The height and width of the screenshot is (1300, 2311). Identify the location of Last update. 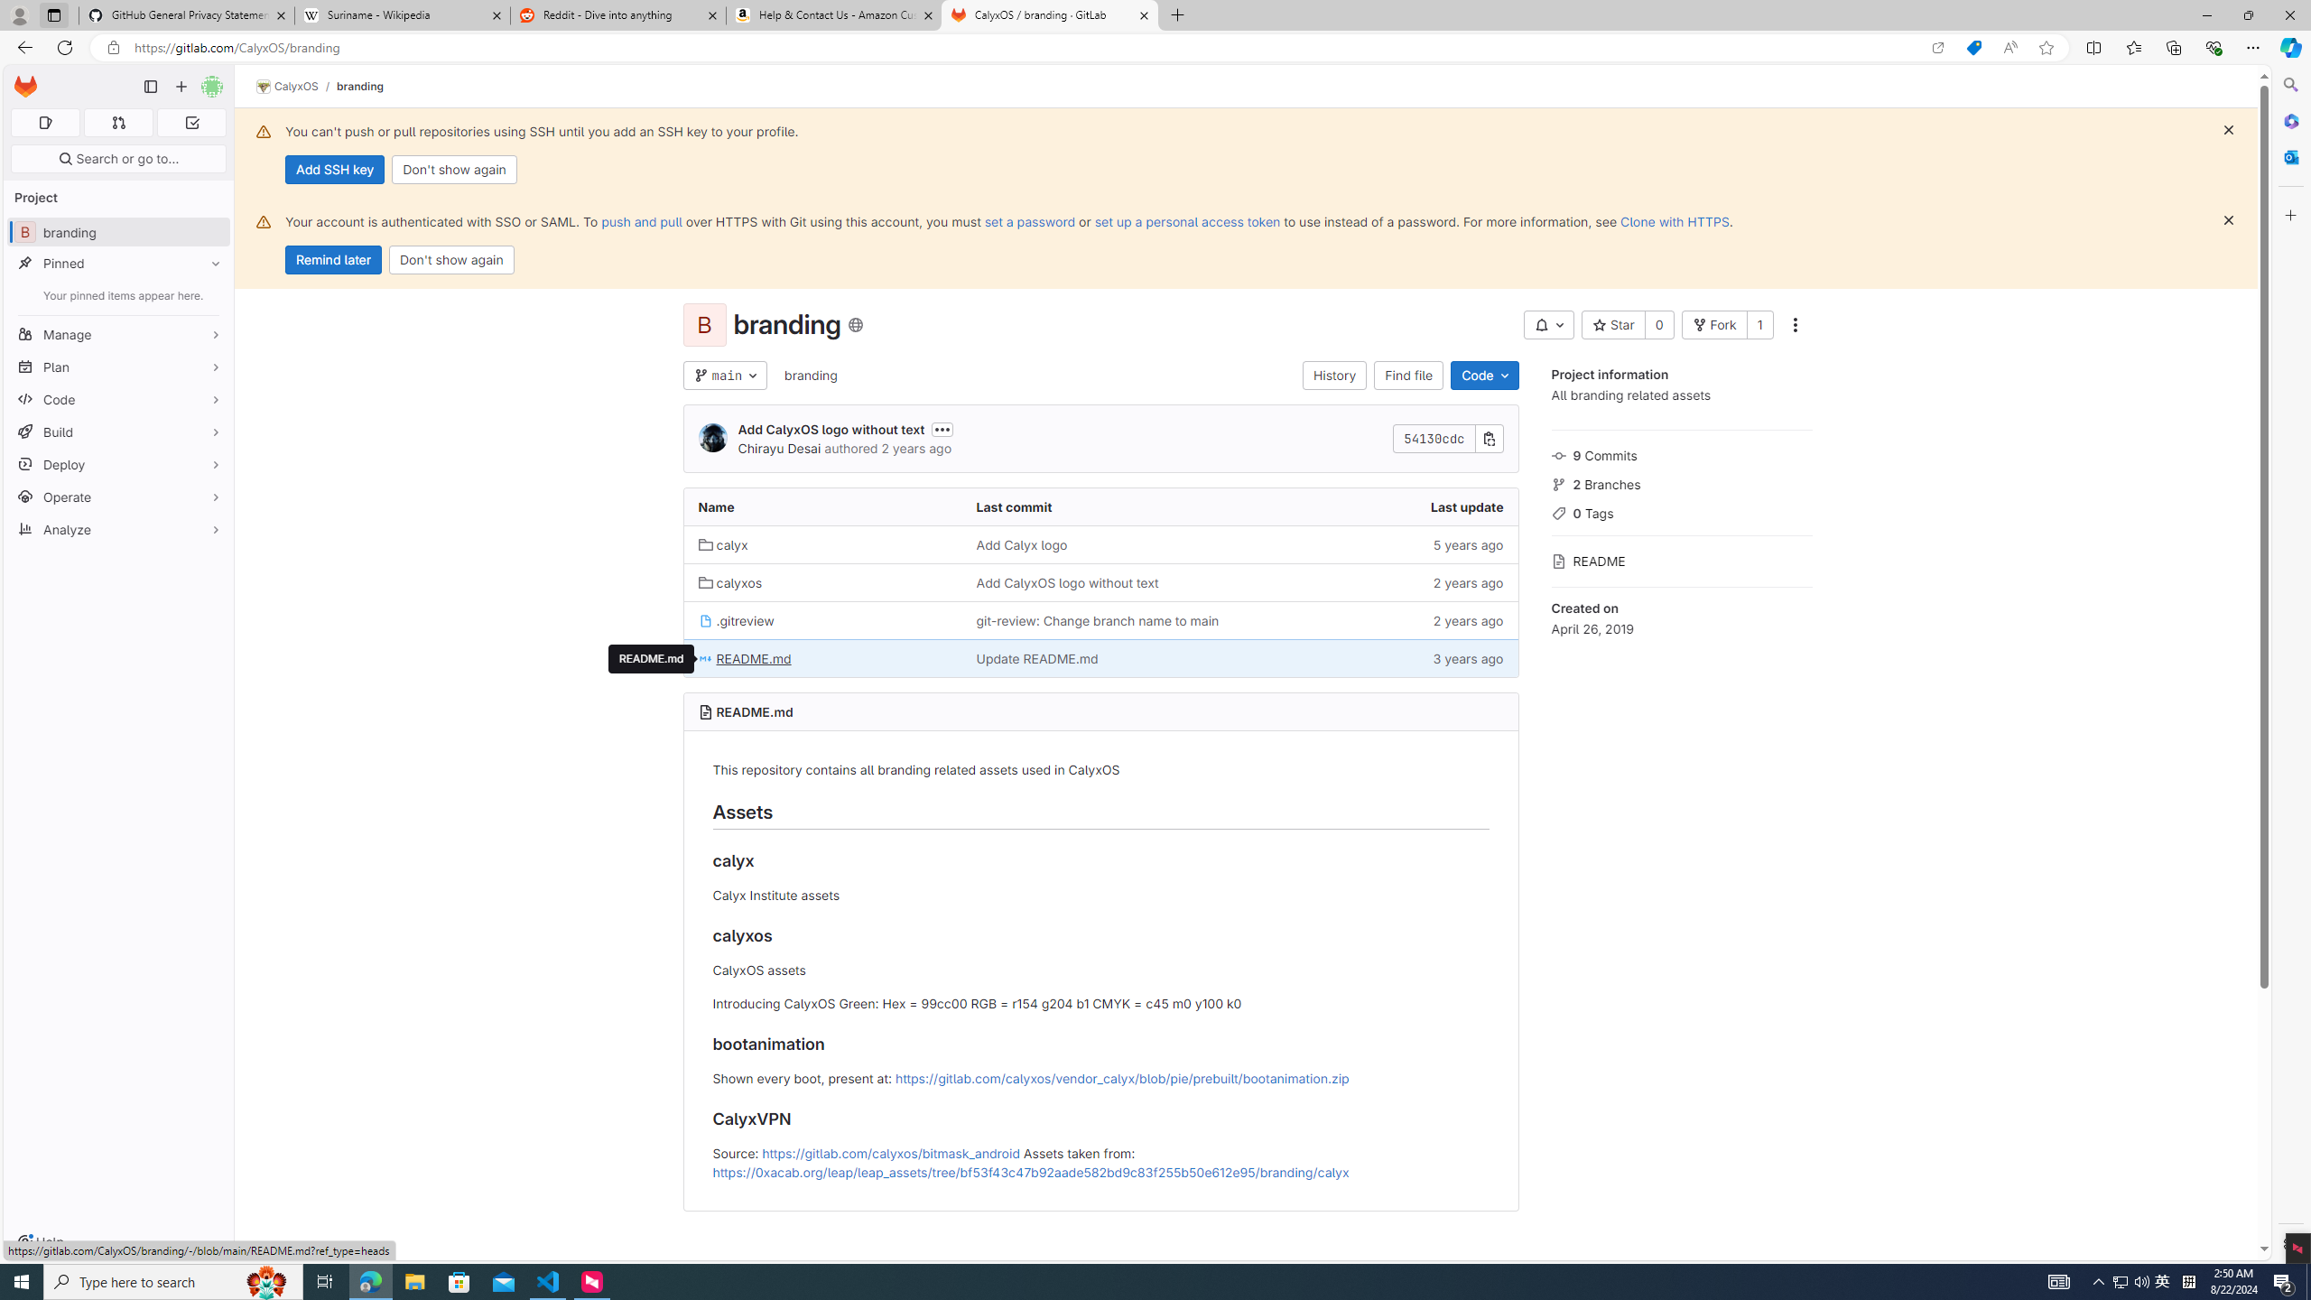
(1378, 507).